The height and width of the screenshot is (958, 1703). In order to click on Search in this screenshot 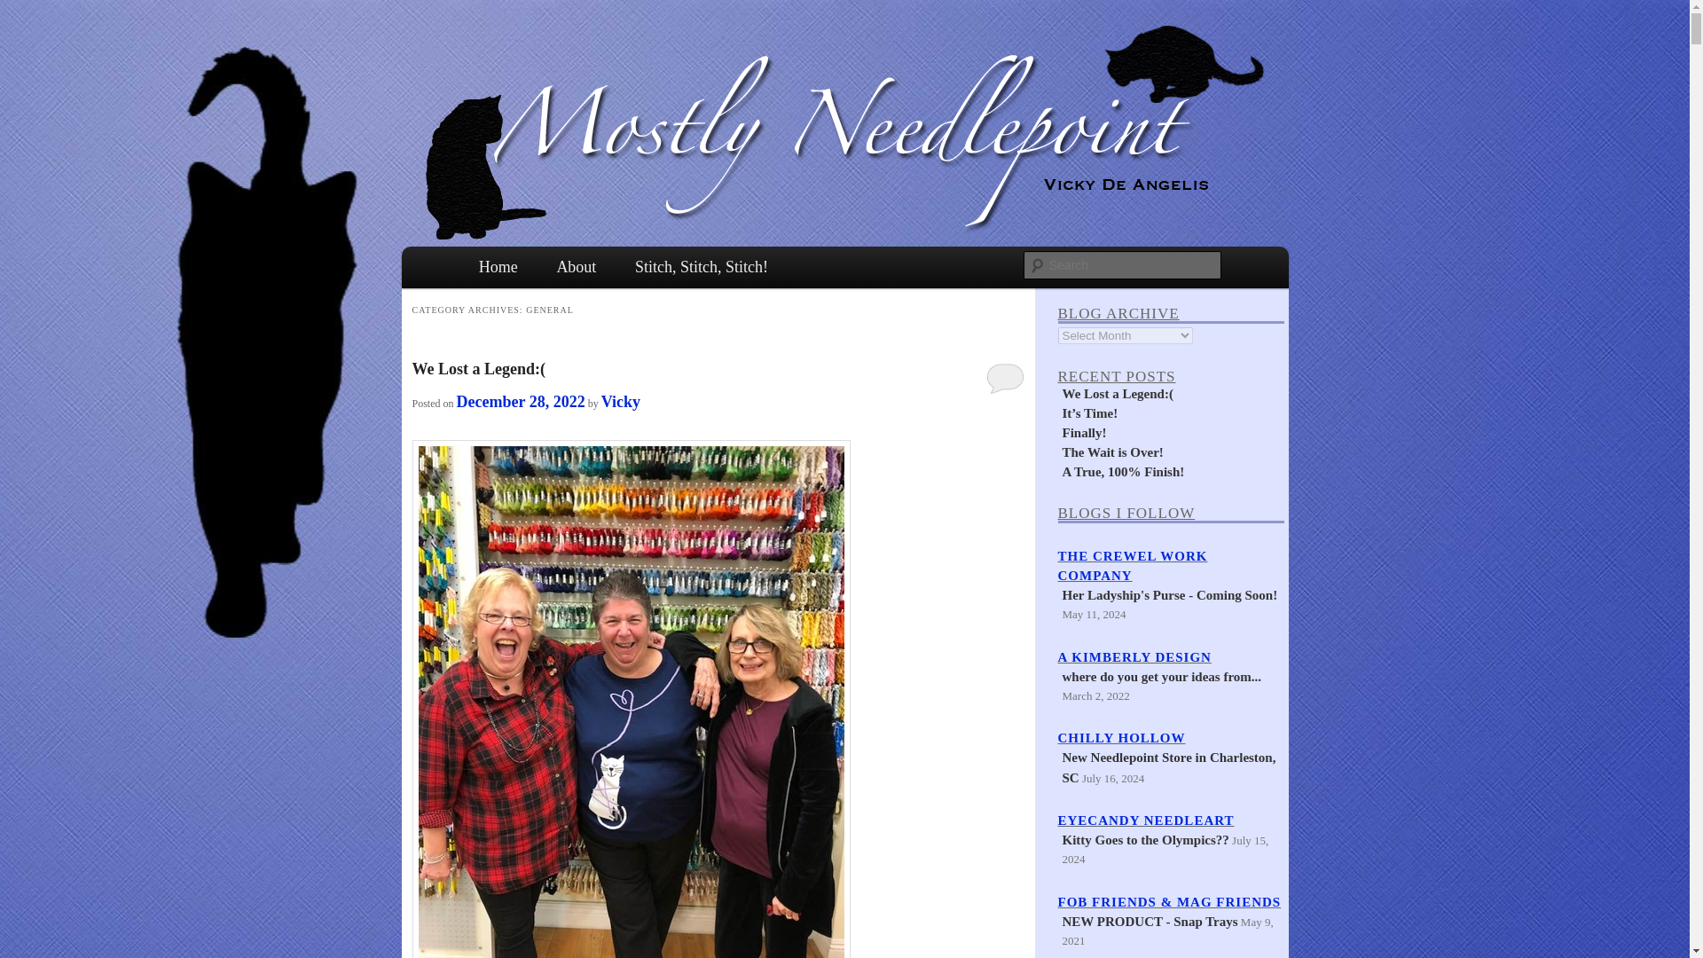, I will do `click(28, 10)`.